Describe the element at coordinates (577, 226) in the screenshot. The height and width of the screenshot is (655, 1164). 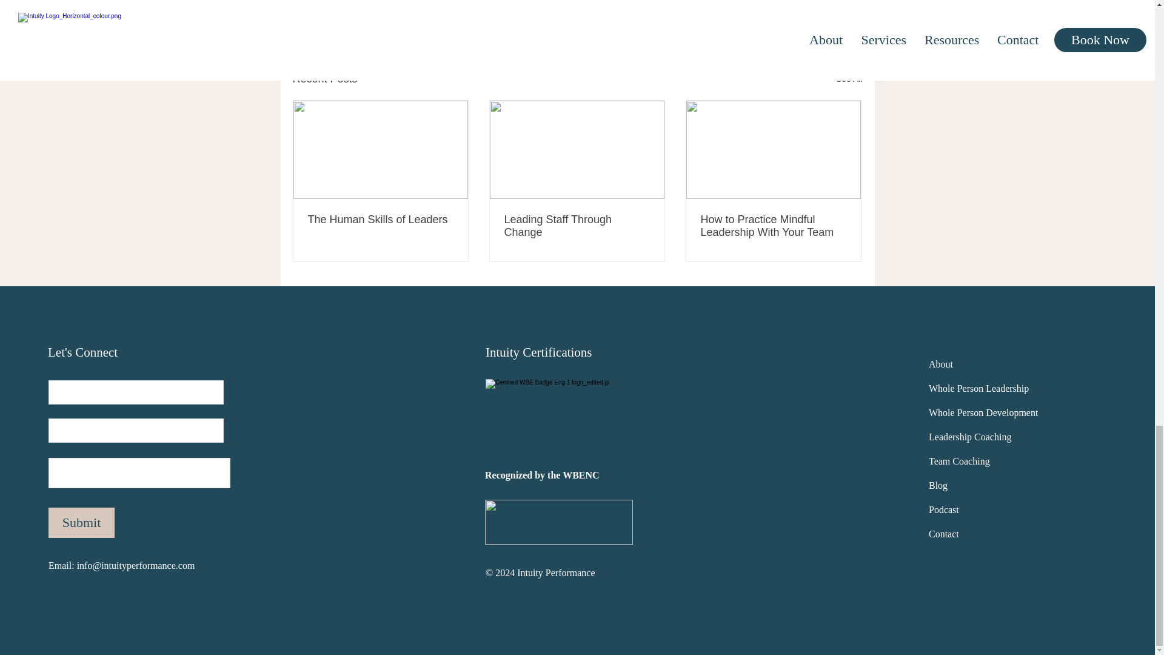
I see `Leading Staff Through Change` at that location.